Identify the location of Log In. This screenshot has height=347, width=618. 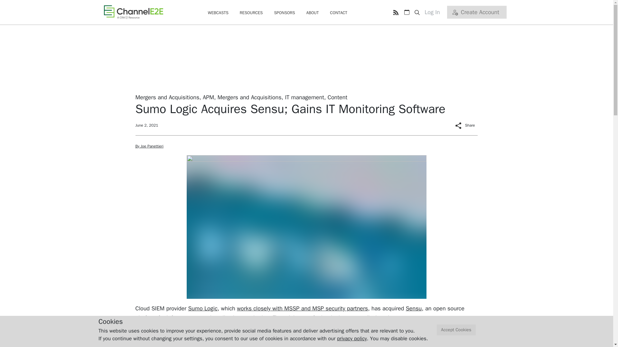
(435, 12).